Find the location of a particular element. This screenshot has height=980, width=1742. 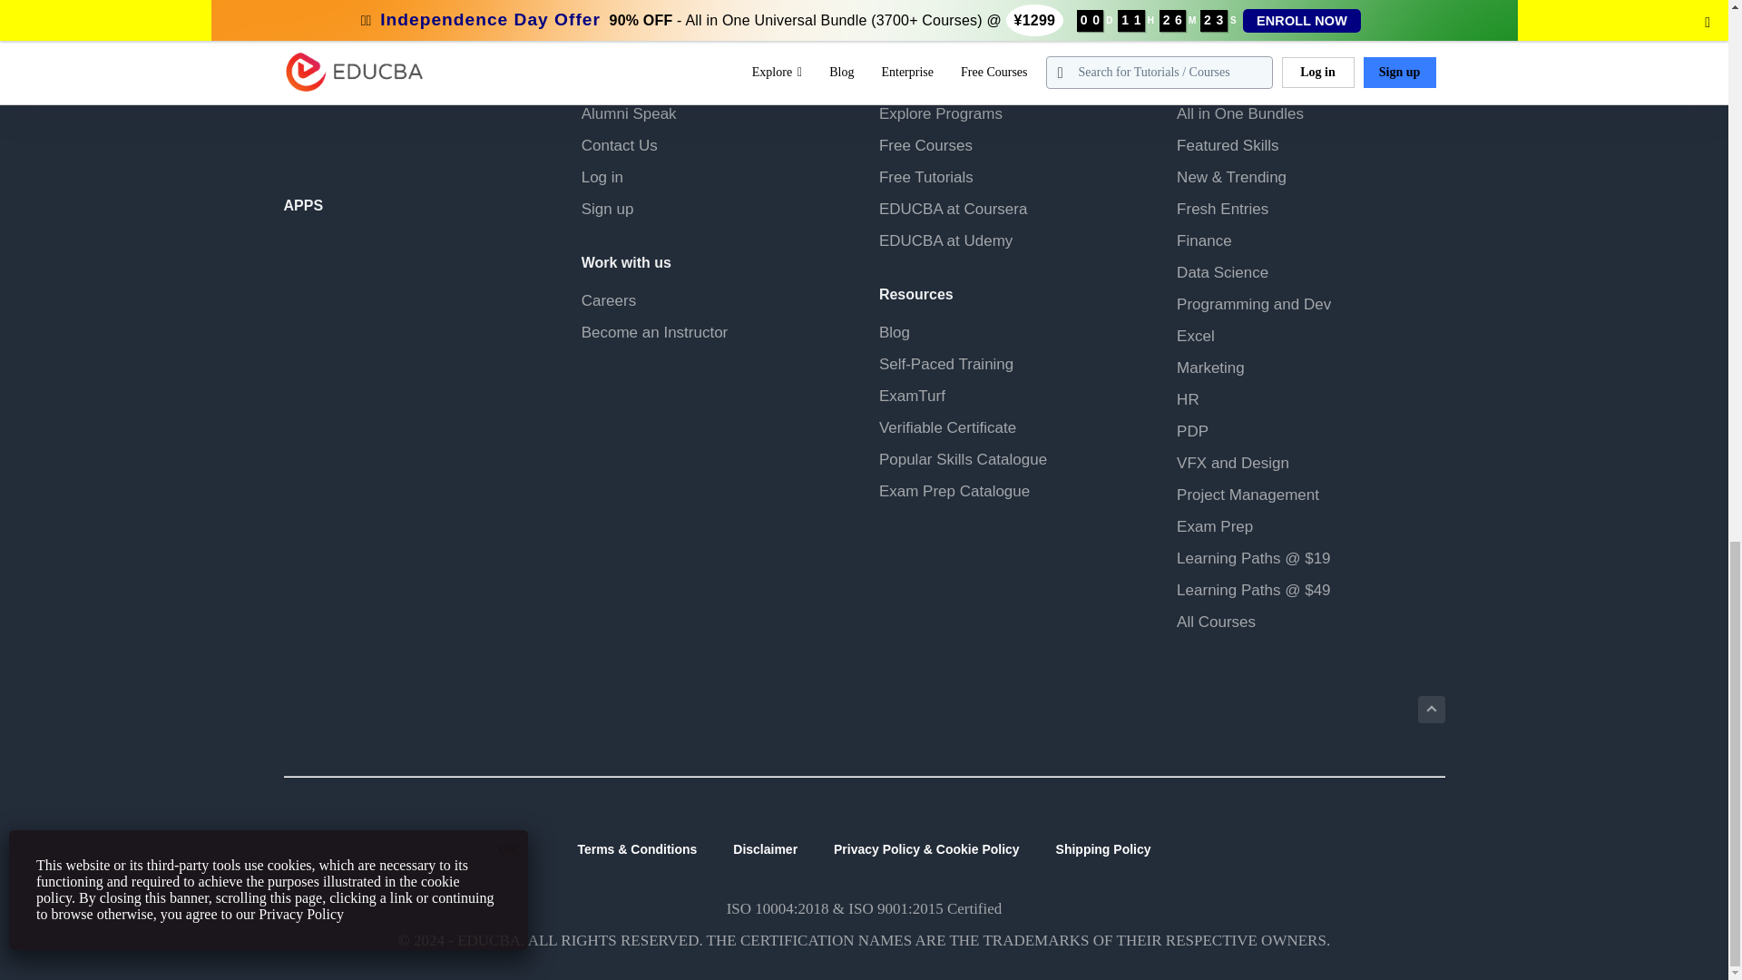

EDUCBA Android App is located at coordinates (374, 270).